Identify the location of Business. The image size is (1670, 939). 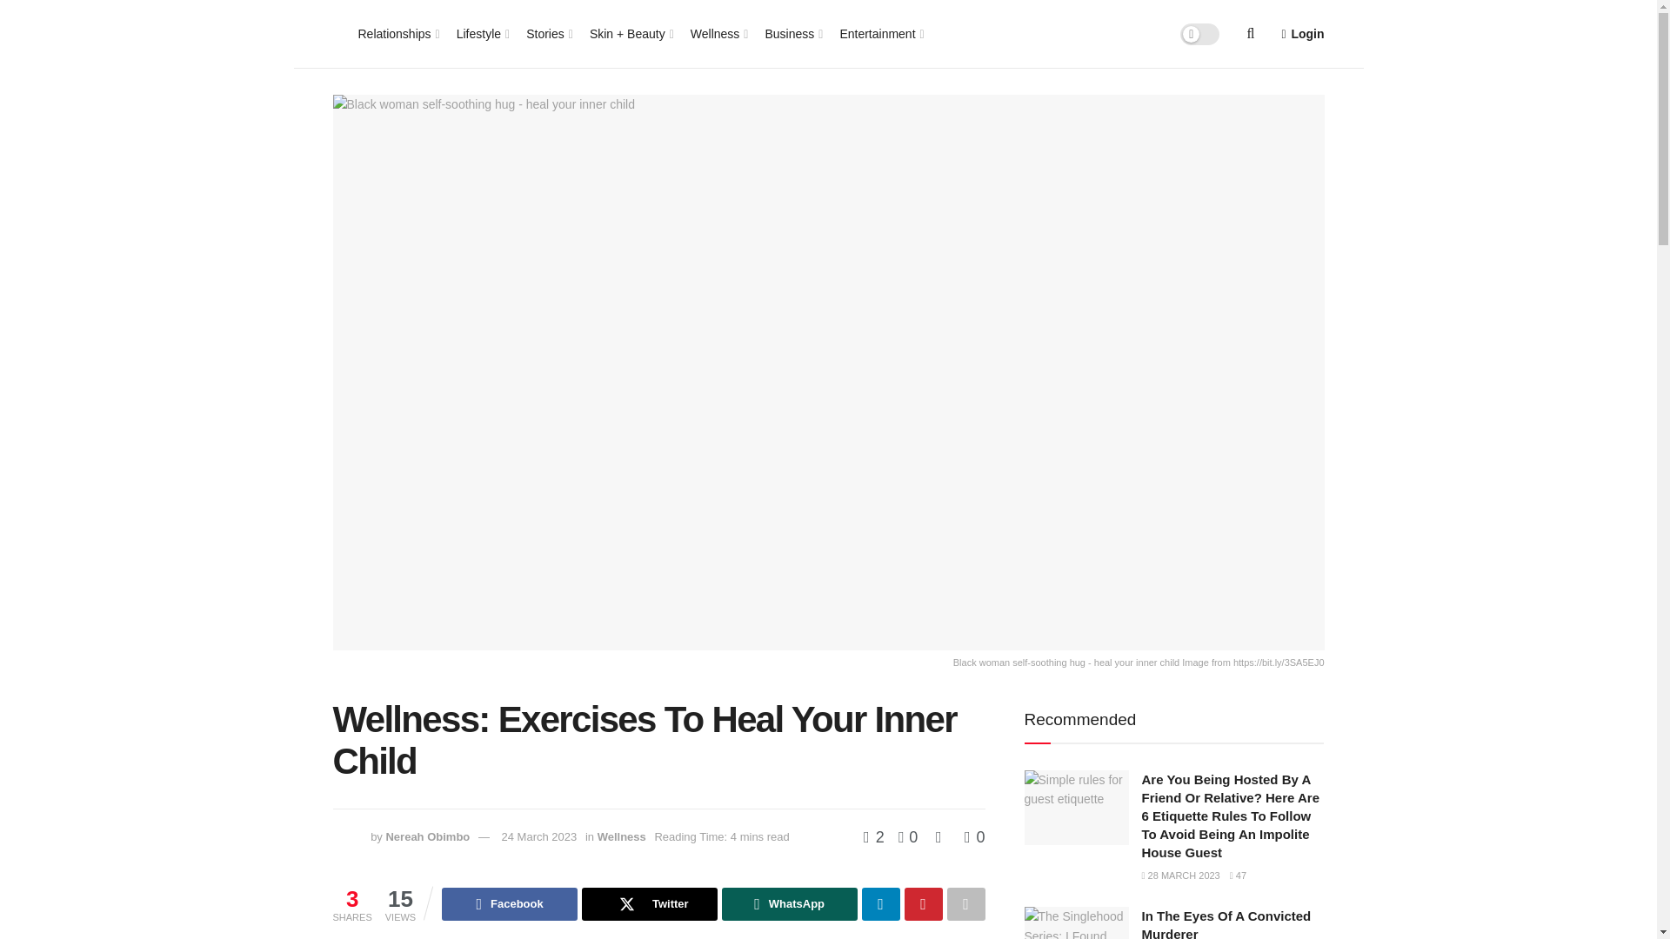
(792, 33).